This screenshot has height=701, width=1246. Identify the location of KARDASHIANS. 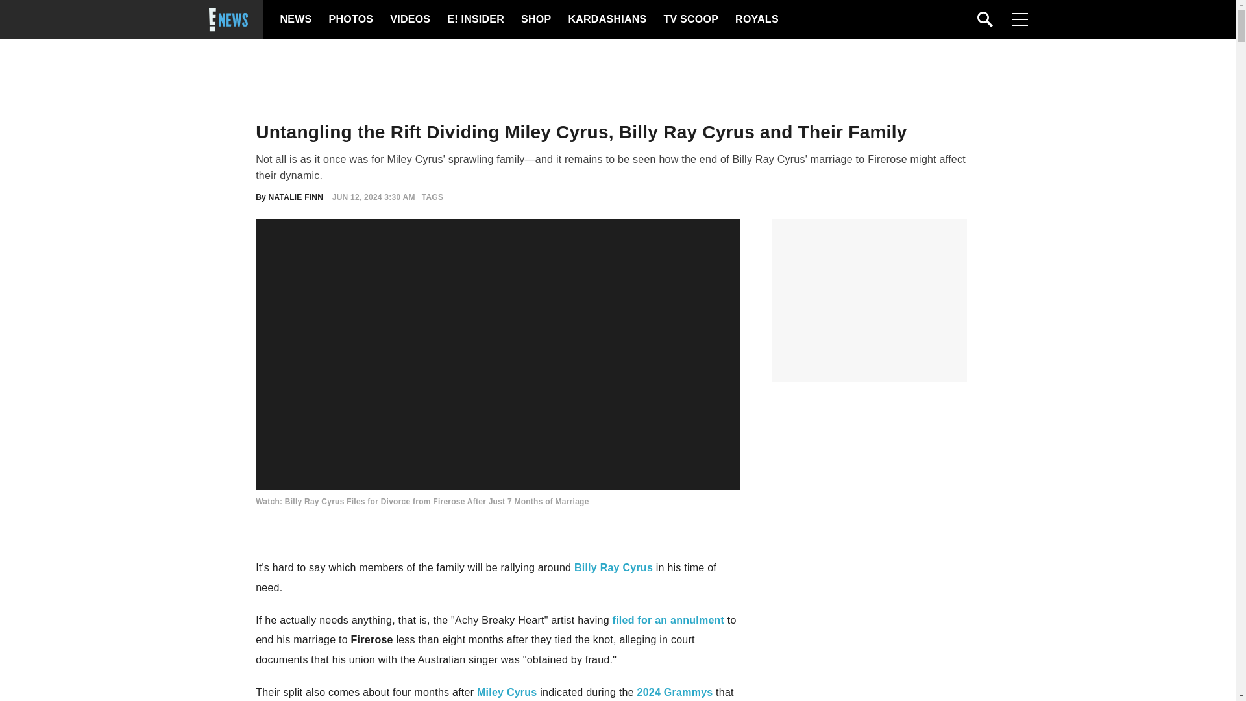
(606, 19).